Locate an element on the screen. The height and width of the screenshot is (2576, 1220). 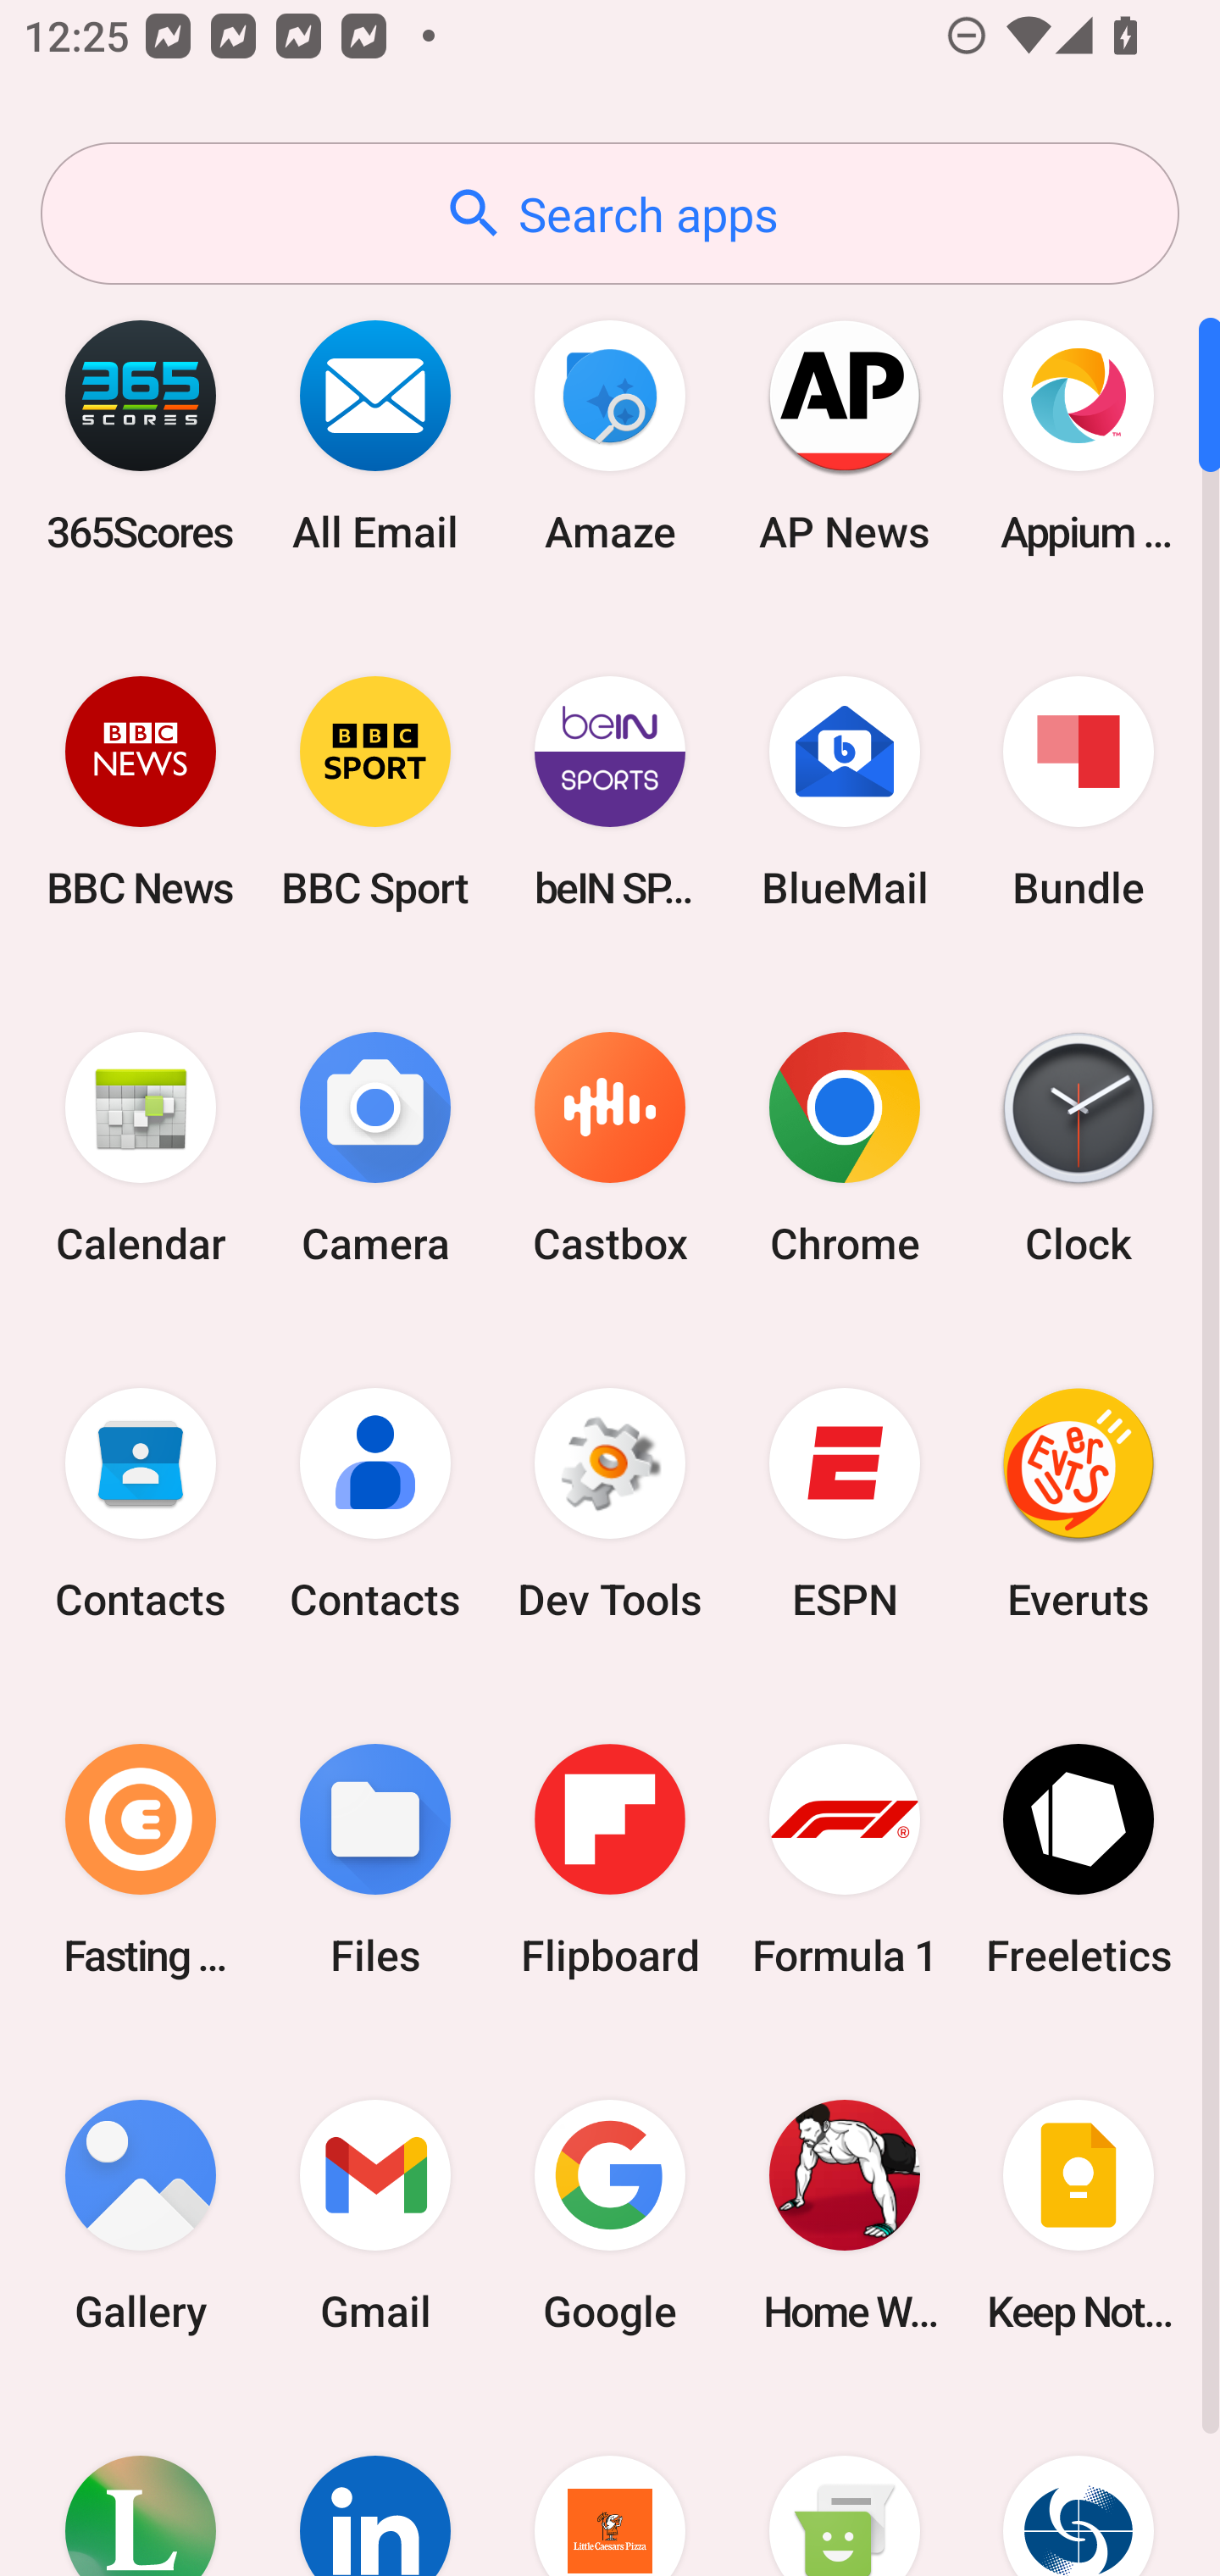
Everuts is located at coordinates (1079, 1504).